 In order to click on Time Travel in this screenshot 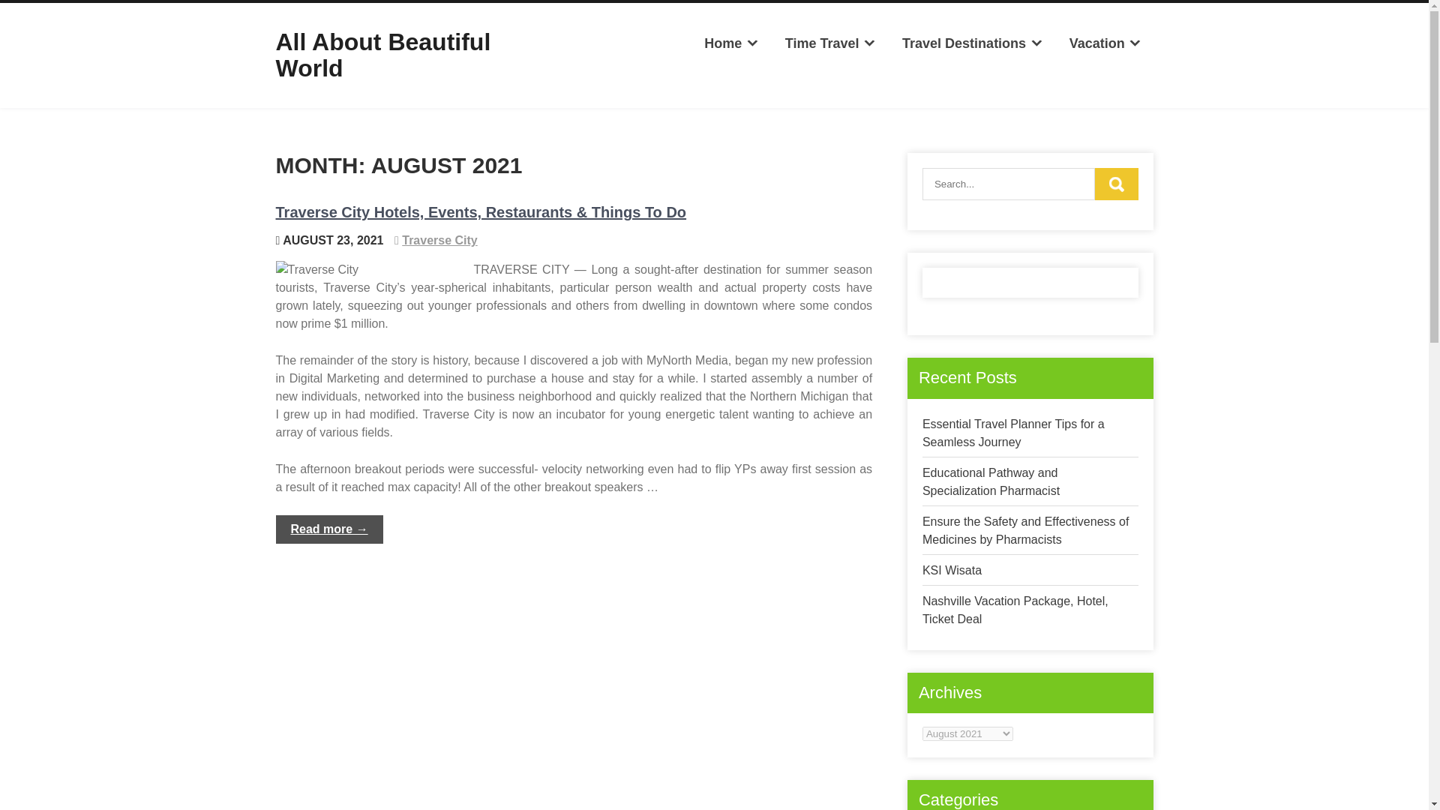, I will do `click(829, 43)`.